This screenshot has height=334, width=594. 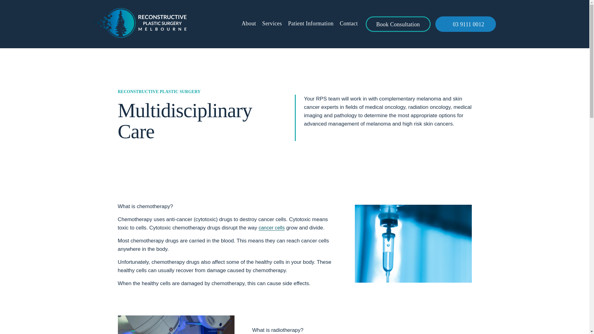 I want to click on Book Consultation, so click(x=398, y=24).